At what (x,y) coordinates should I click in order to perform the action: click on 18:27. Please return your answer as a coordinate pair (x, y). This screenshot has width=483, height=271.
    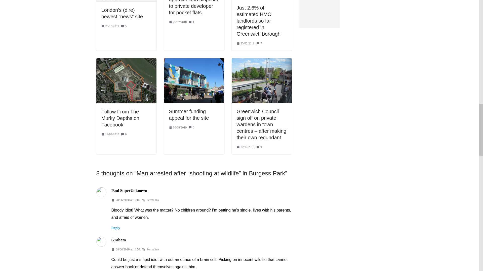
    Looking at the image, I should click on (178, 22).